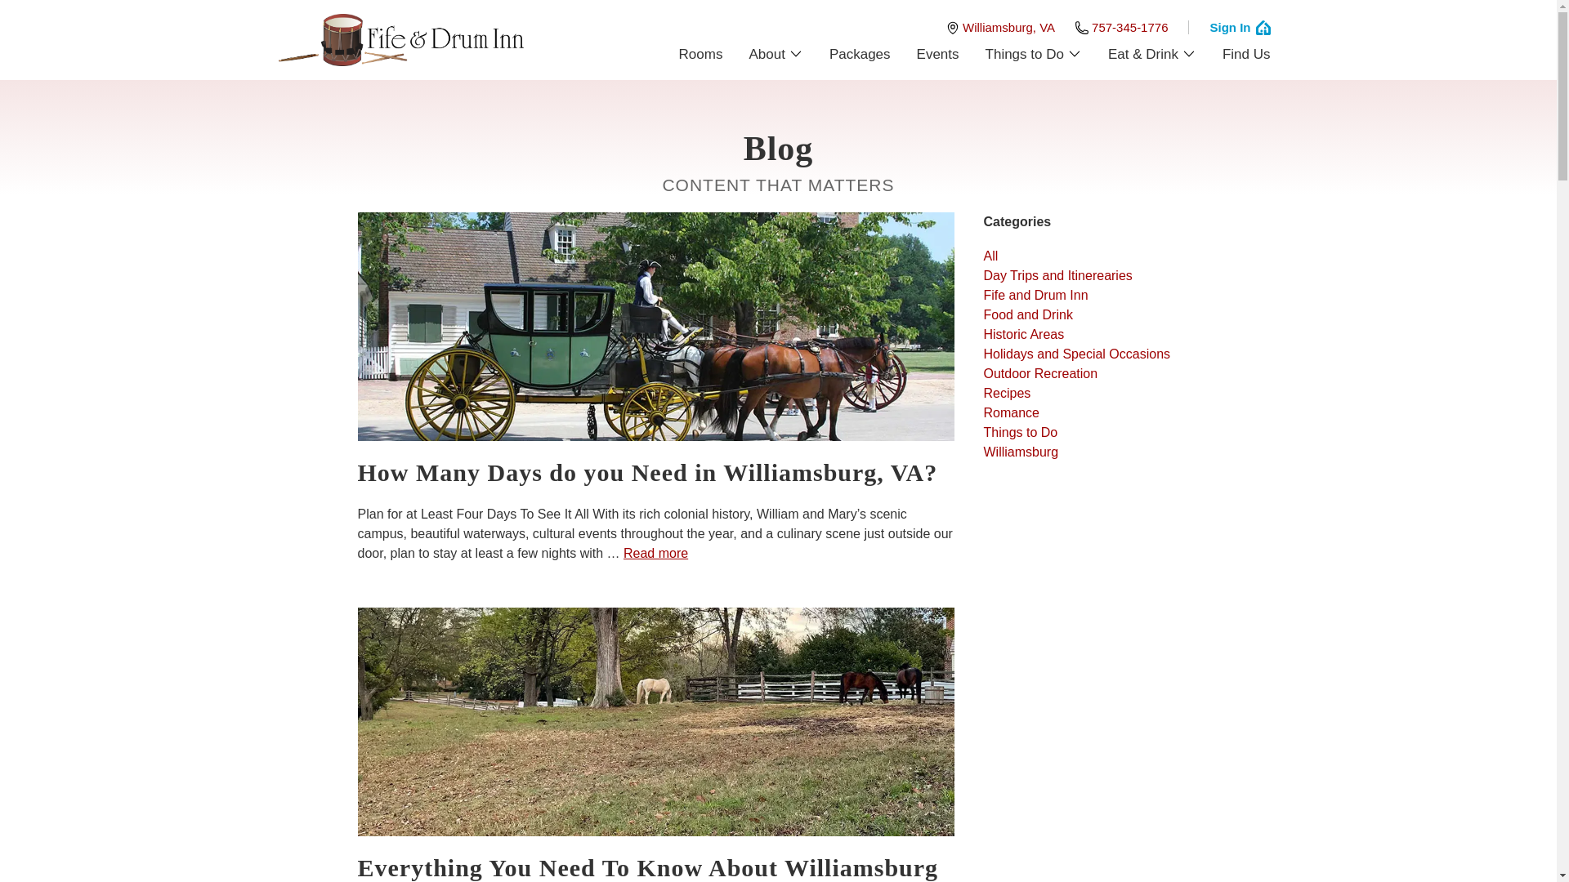 Image resolution: width=1569 pixels, height=882 pixels. What do you see at coordinates (1034, 54) in the screenshot?
I see `Things to Do` at bounding box center [1034, 54].